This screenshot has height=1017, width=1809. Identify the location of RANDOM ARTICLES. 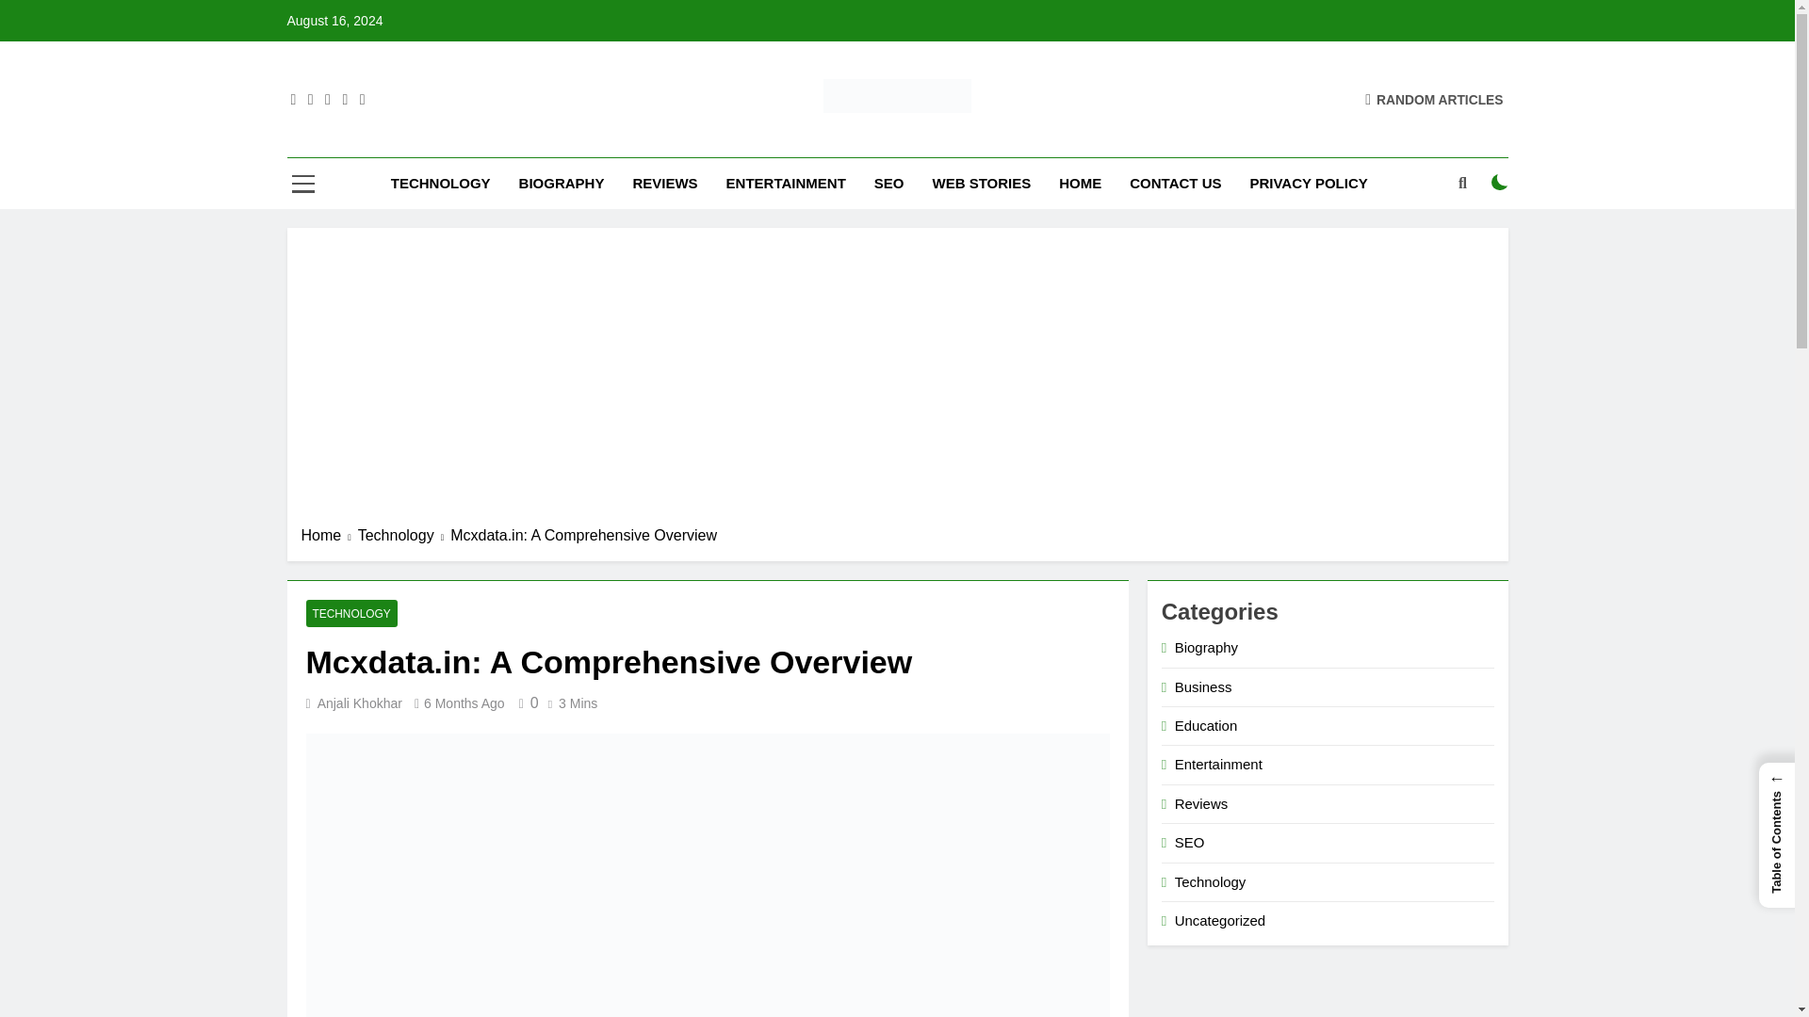
(1434, 100).